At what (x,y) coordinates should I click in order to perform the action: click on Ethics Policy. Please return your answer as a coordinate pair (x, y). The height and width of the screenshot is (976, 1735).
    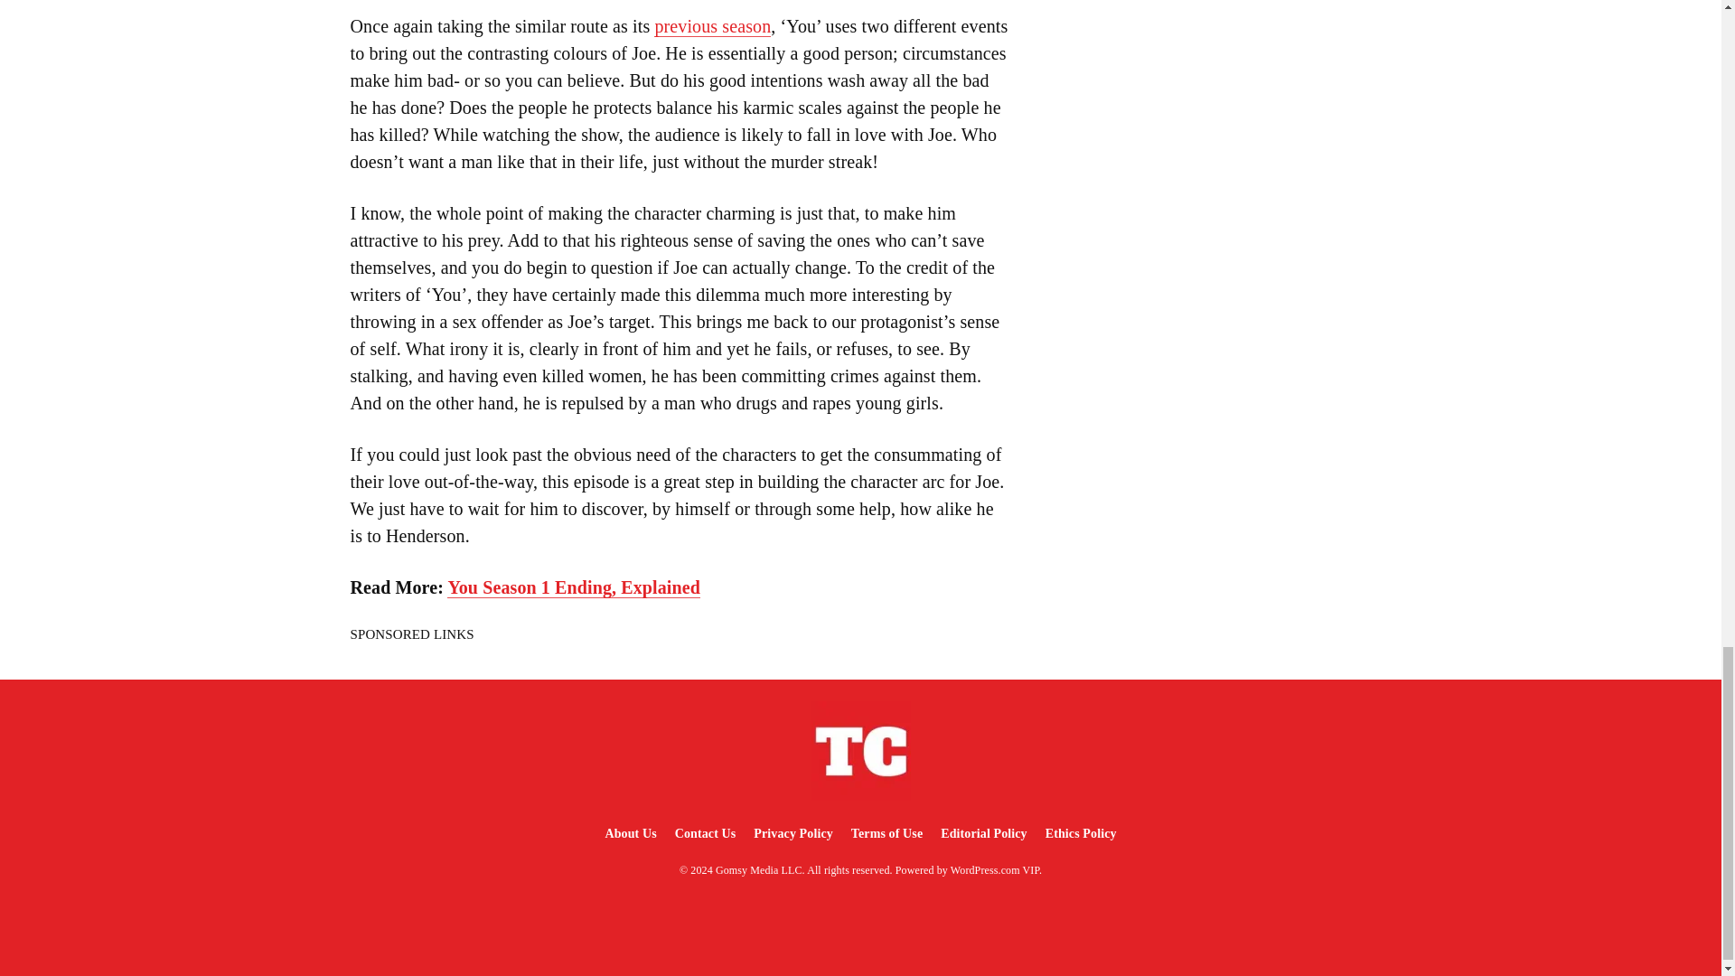
    Looking at the image, I should click on (1081, 833).